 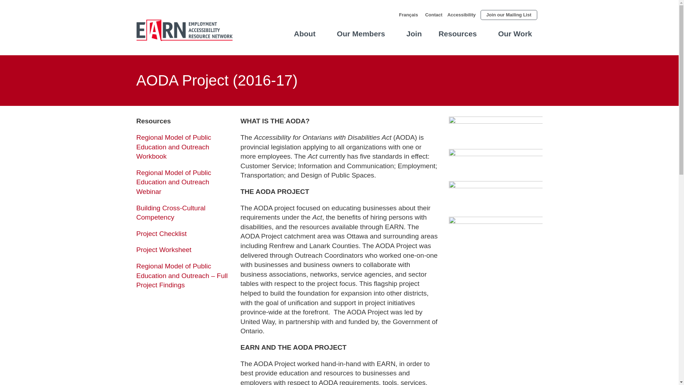 I want to click on Join our Mailing List, so click(x=509, y=15).